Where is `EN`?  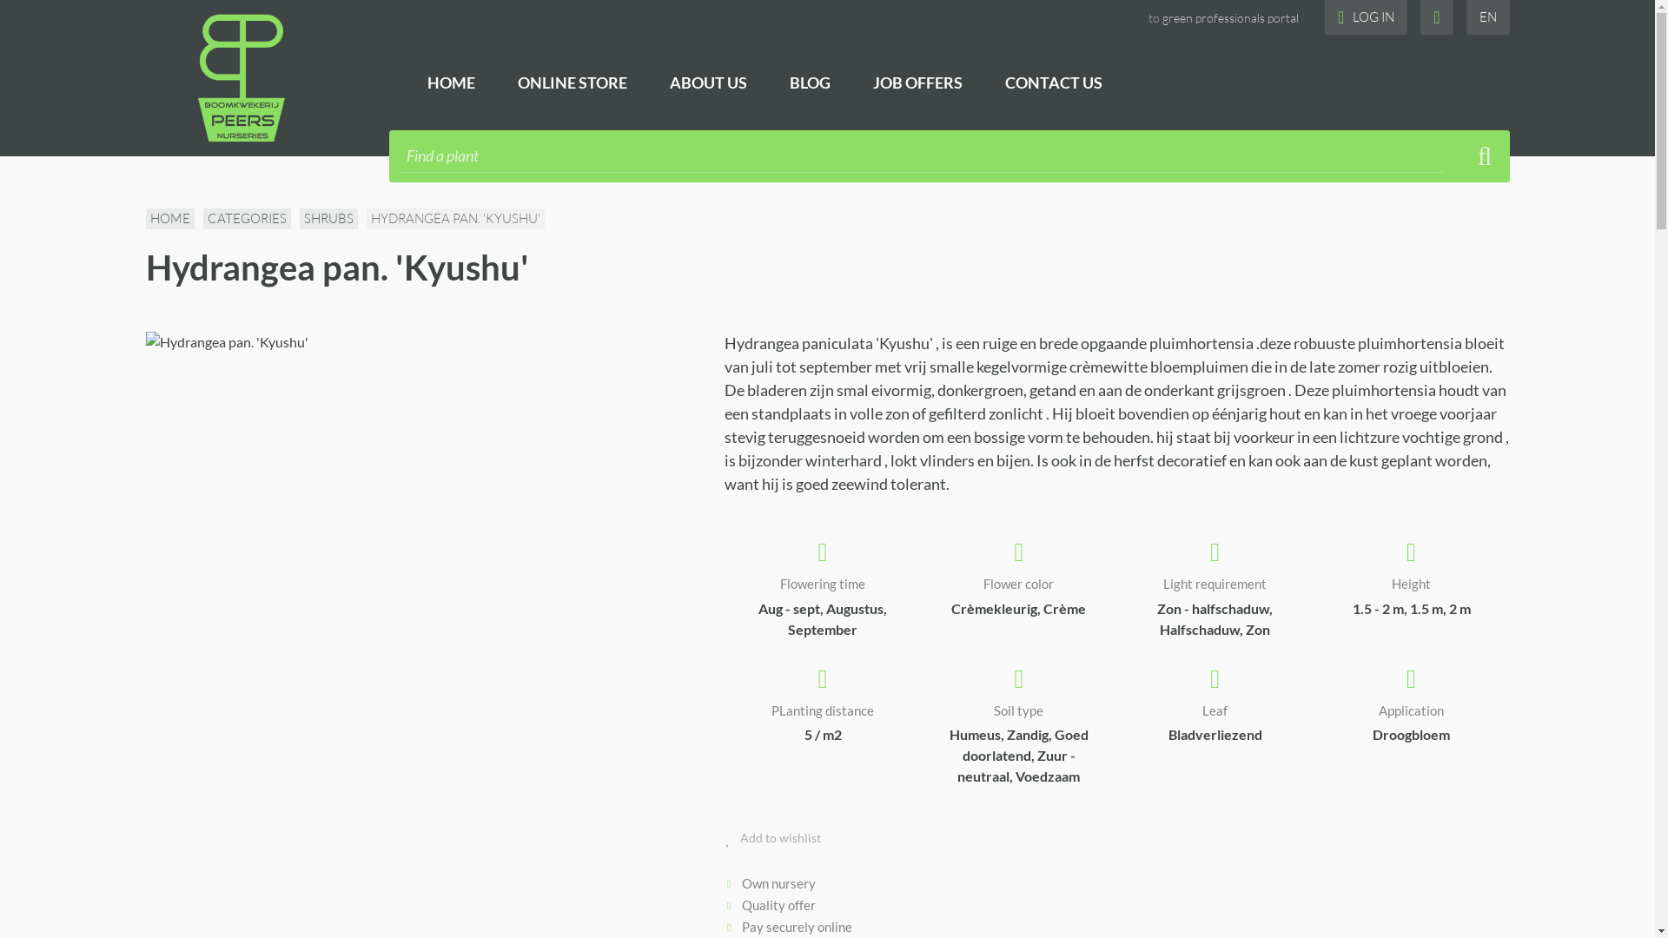 EN is located at coordinates (1488, 17).